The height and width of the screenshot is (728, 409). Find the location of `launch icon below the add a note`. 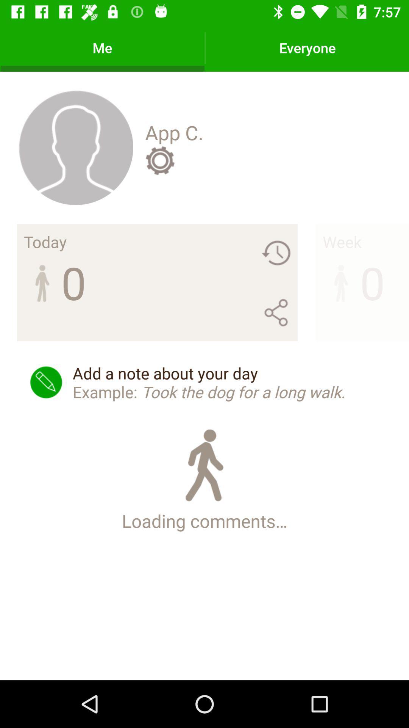

launch icon below the add a note is located at coordinates (204, 479).